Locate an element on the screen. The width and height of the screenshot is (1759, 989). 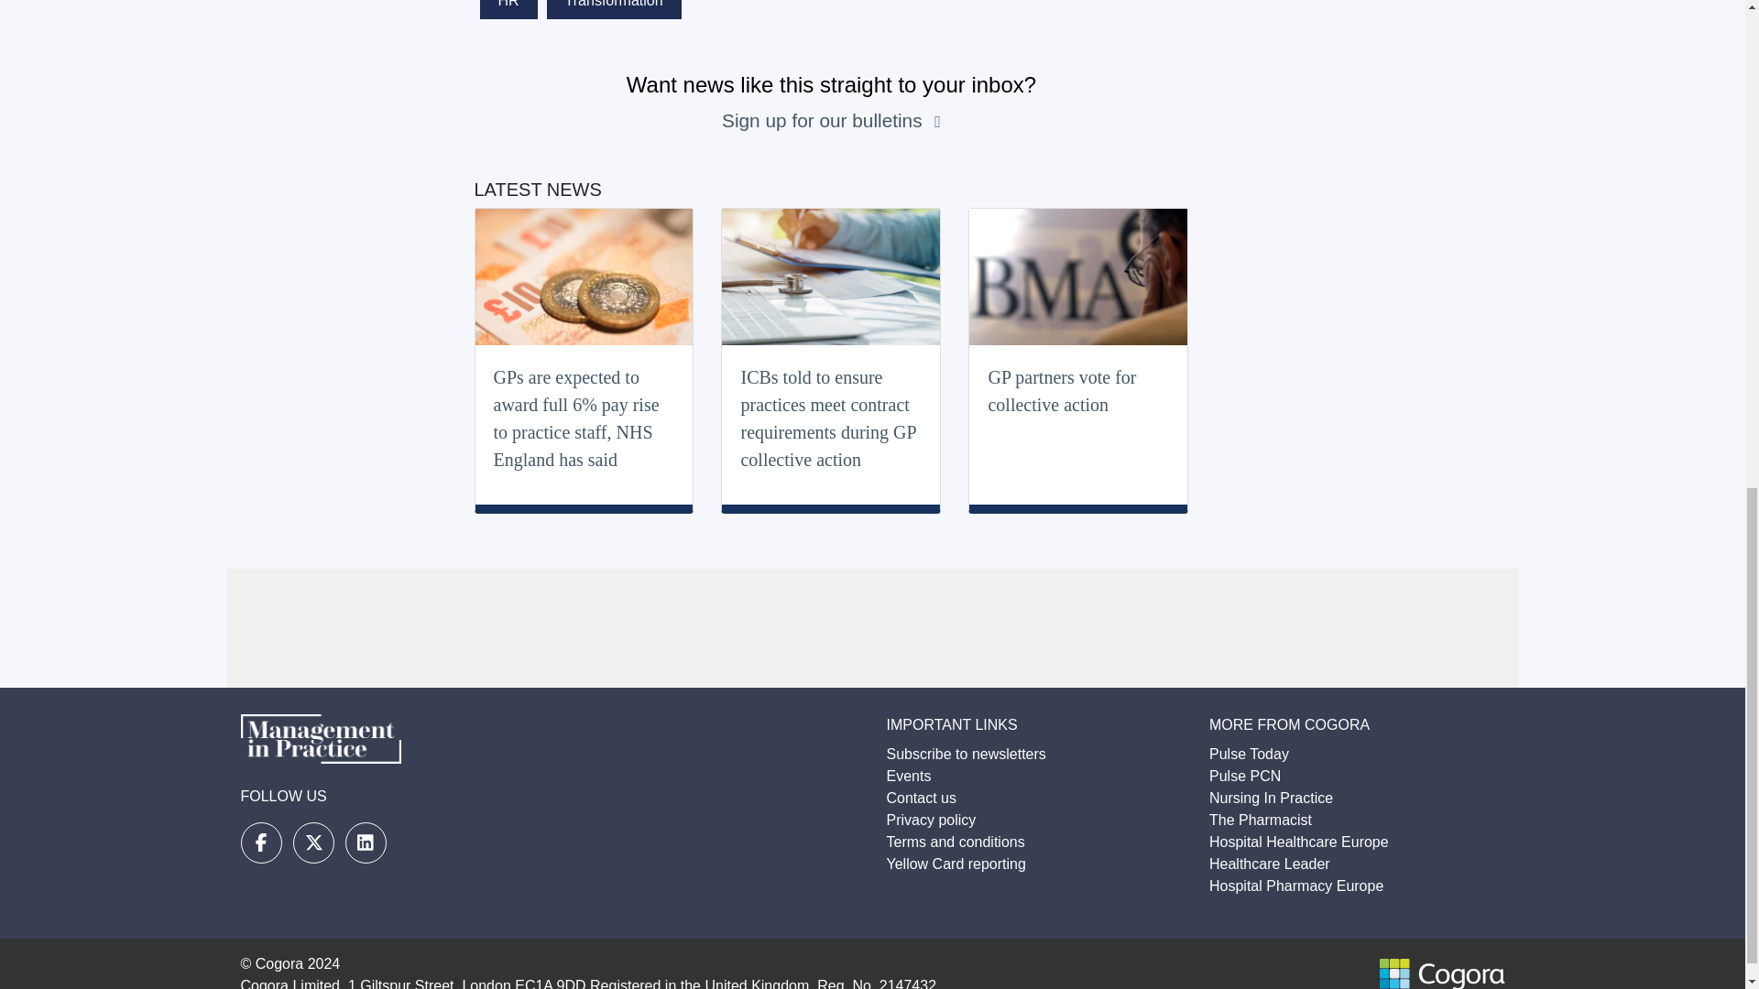
Subscribe to newsletters is located at coordinates (966, 754).